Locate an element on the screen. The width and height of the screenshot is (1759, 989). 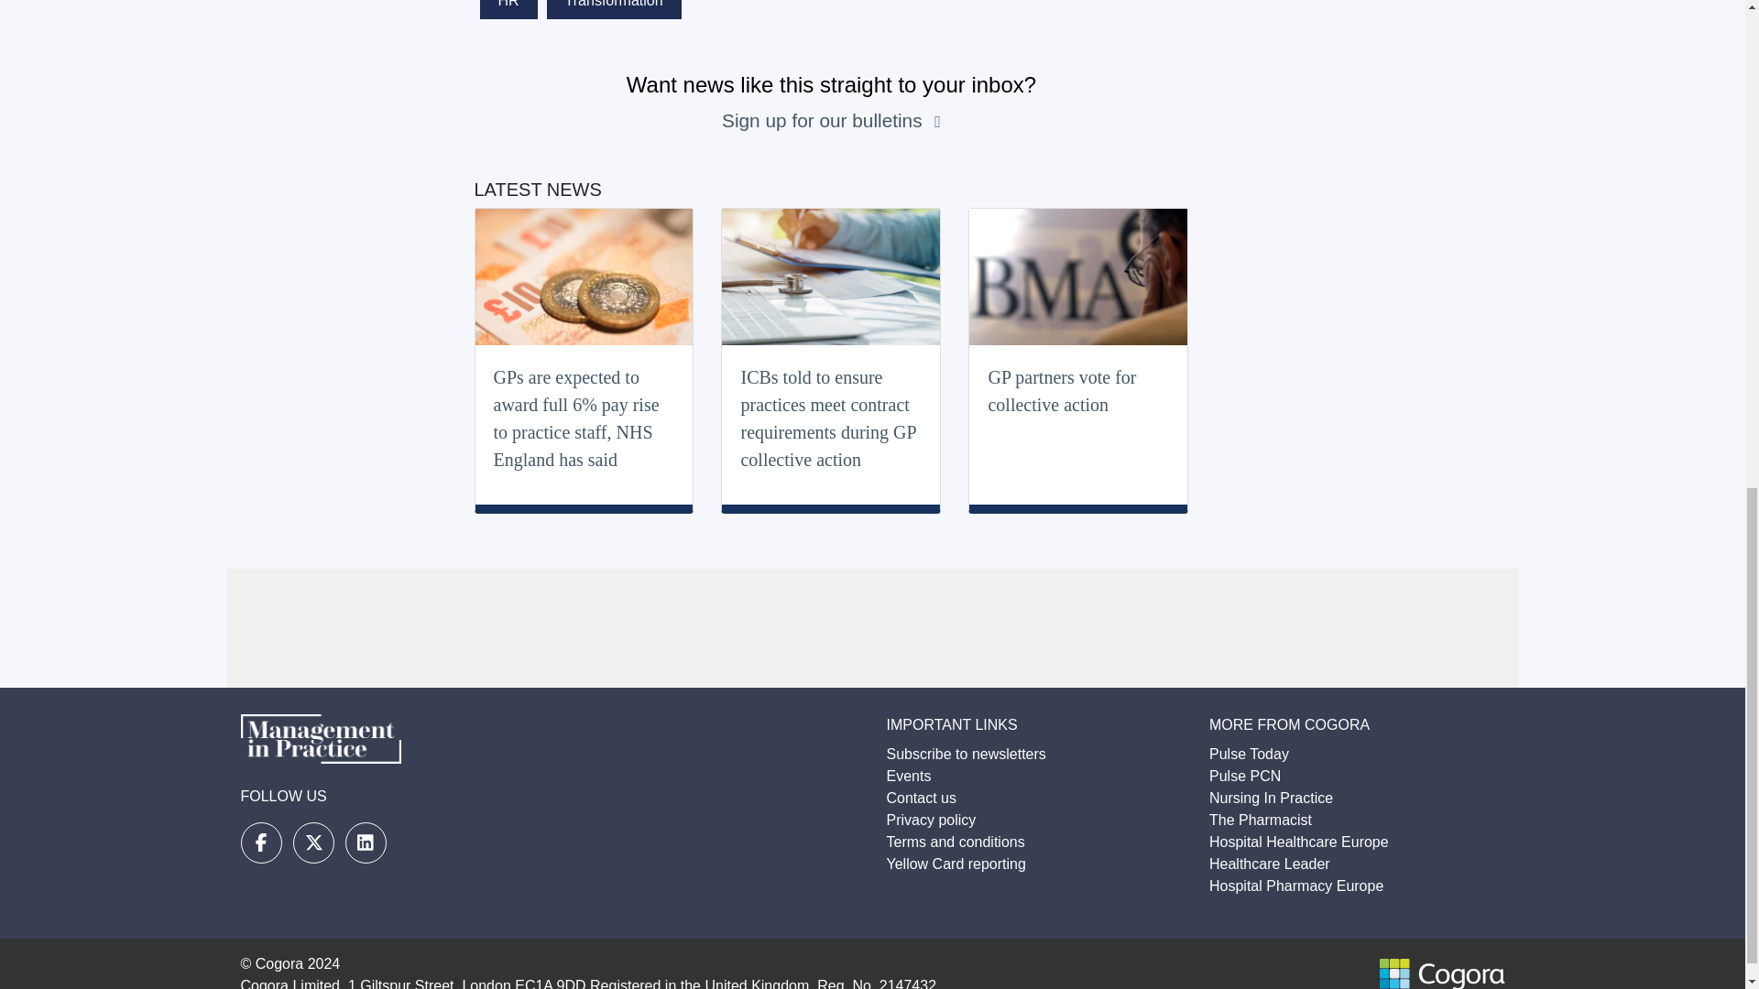
Subscribe to newsletters is located at coordinates (966, 754).